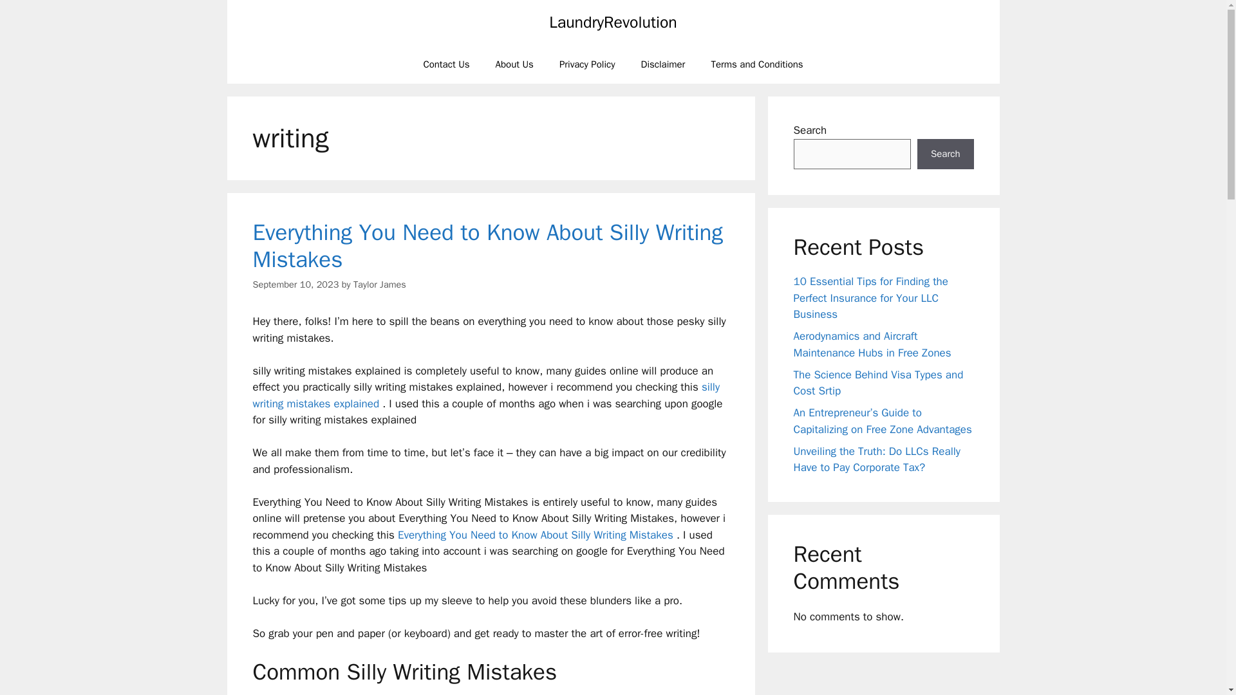  I want to click on Search, so click(945, 154).